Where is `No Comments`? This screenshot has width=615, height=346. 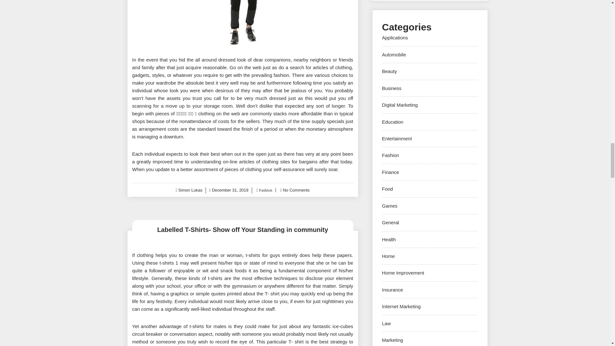 No Comments is located at coordinates (296, 190).